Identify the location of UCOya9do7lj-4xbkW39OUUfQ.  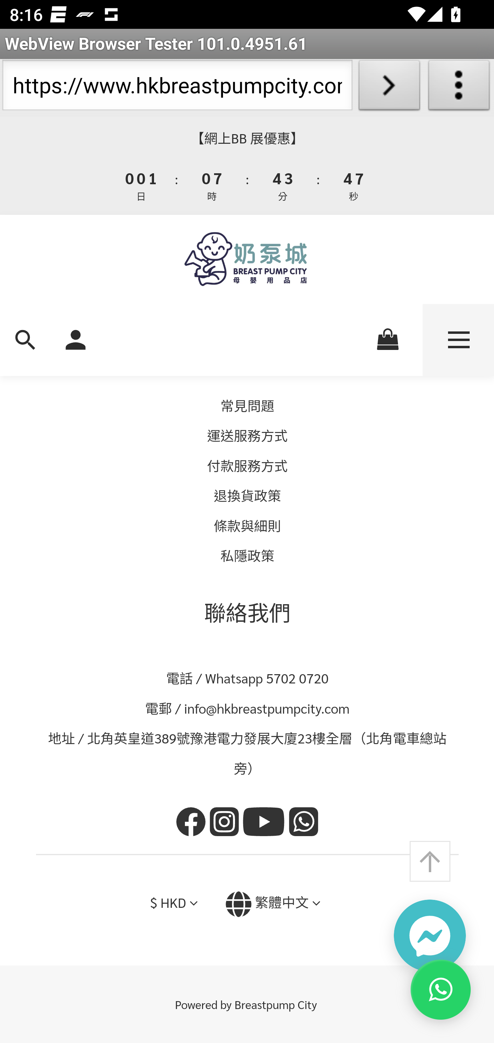
(266, 824).